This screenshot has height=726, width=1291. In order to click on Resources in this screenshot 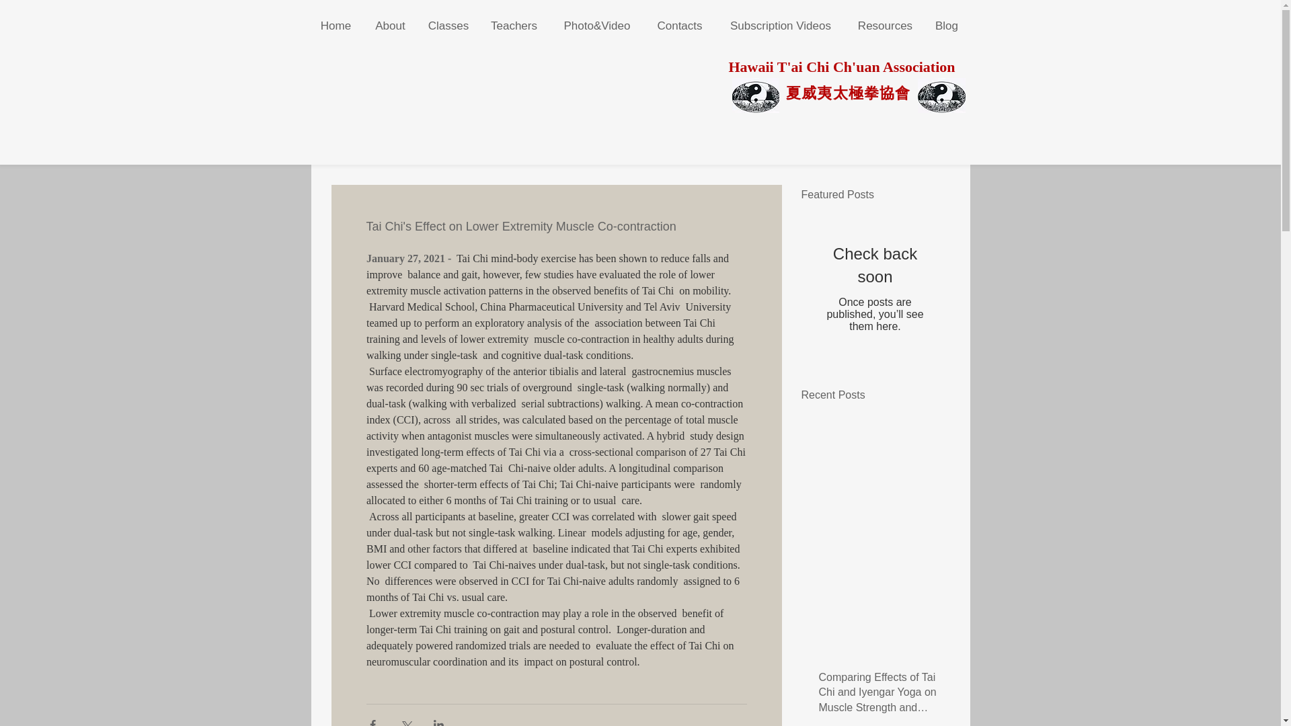, I will do `click(885, 26)`.